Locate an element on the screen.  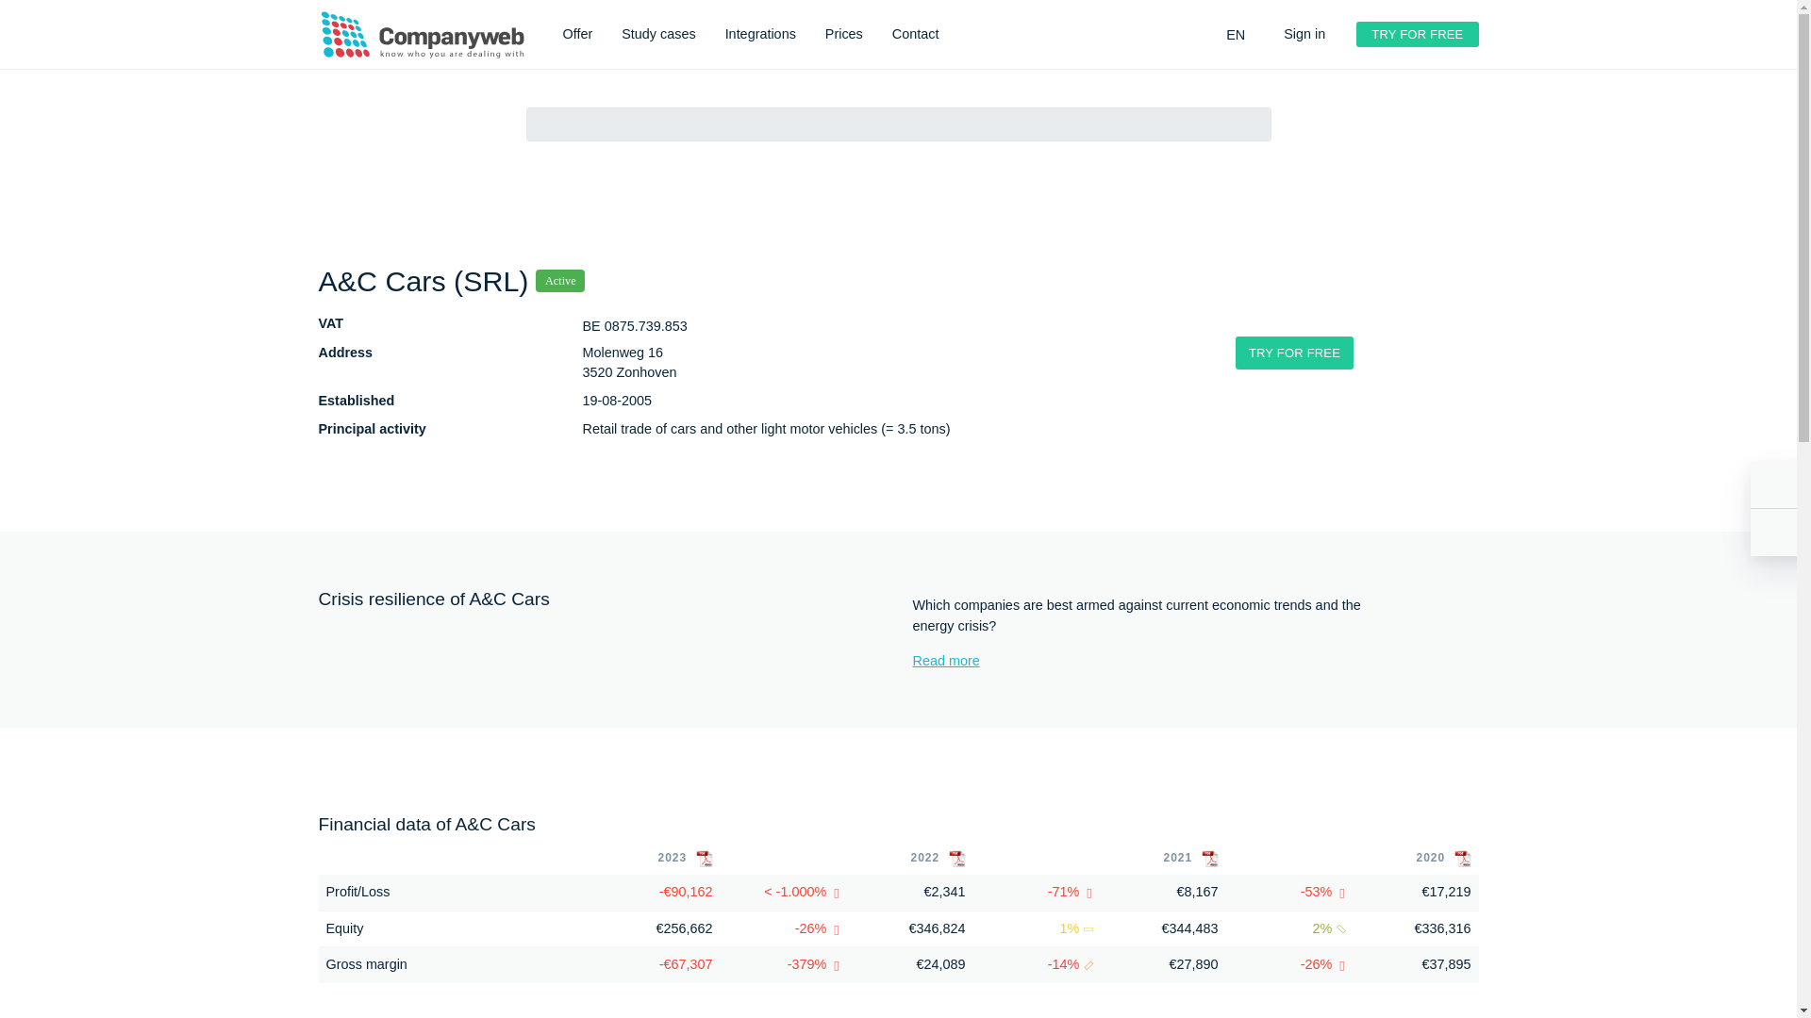
Prices is located at coordinates (844, 35).